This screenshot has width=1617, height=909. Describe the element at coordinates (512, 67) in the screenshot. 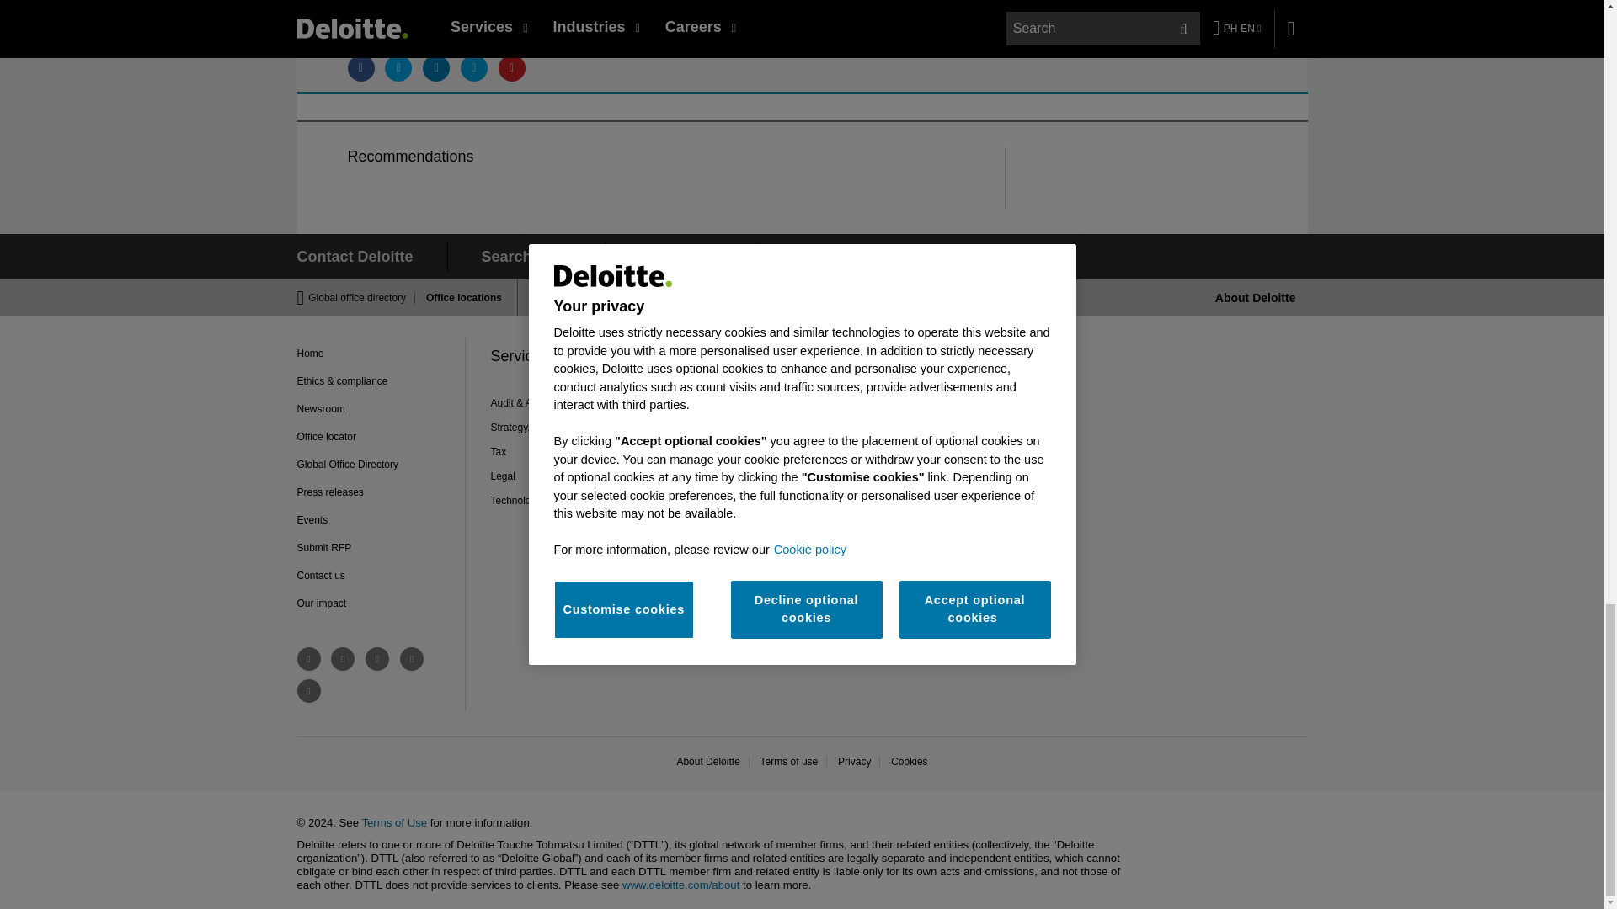

I see `Share via Pinterest` at that location.